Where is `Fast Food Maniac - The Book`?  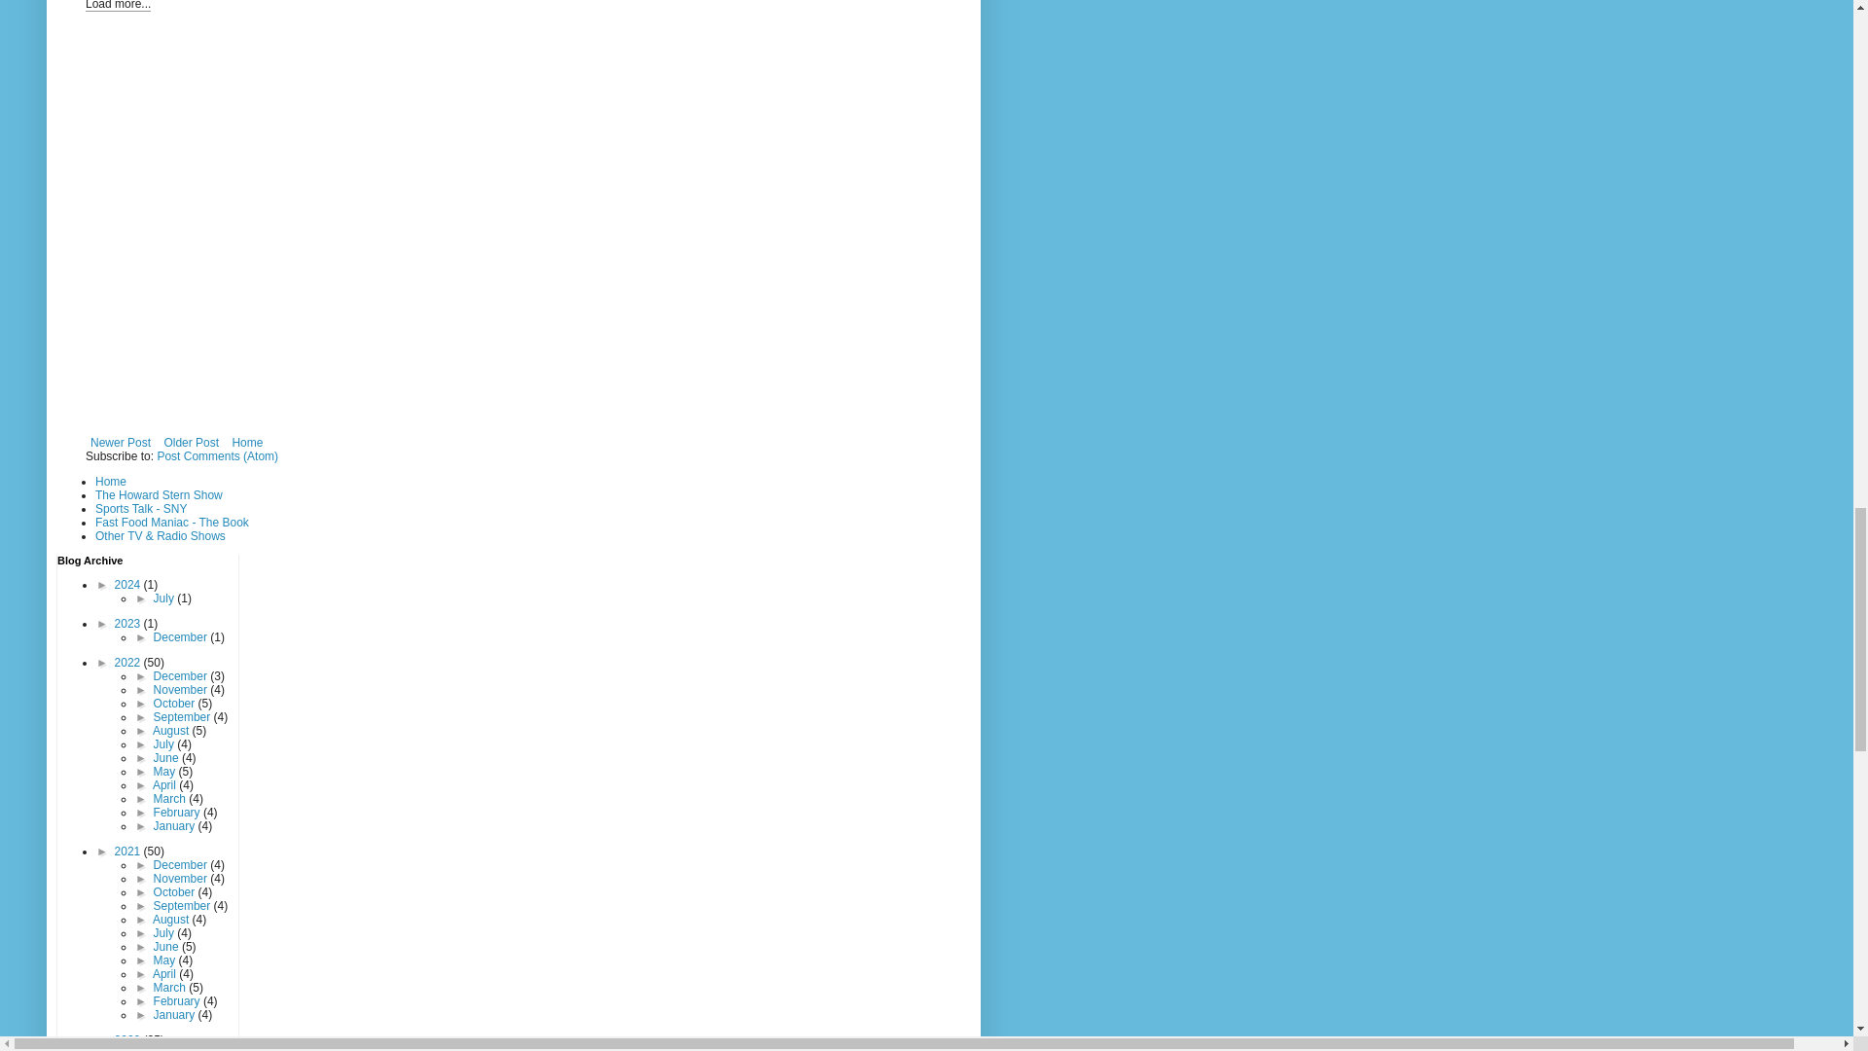
Fast Food Maniac - The Book is located at coordinates (171, 523).